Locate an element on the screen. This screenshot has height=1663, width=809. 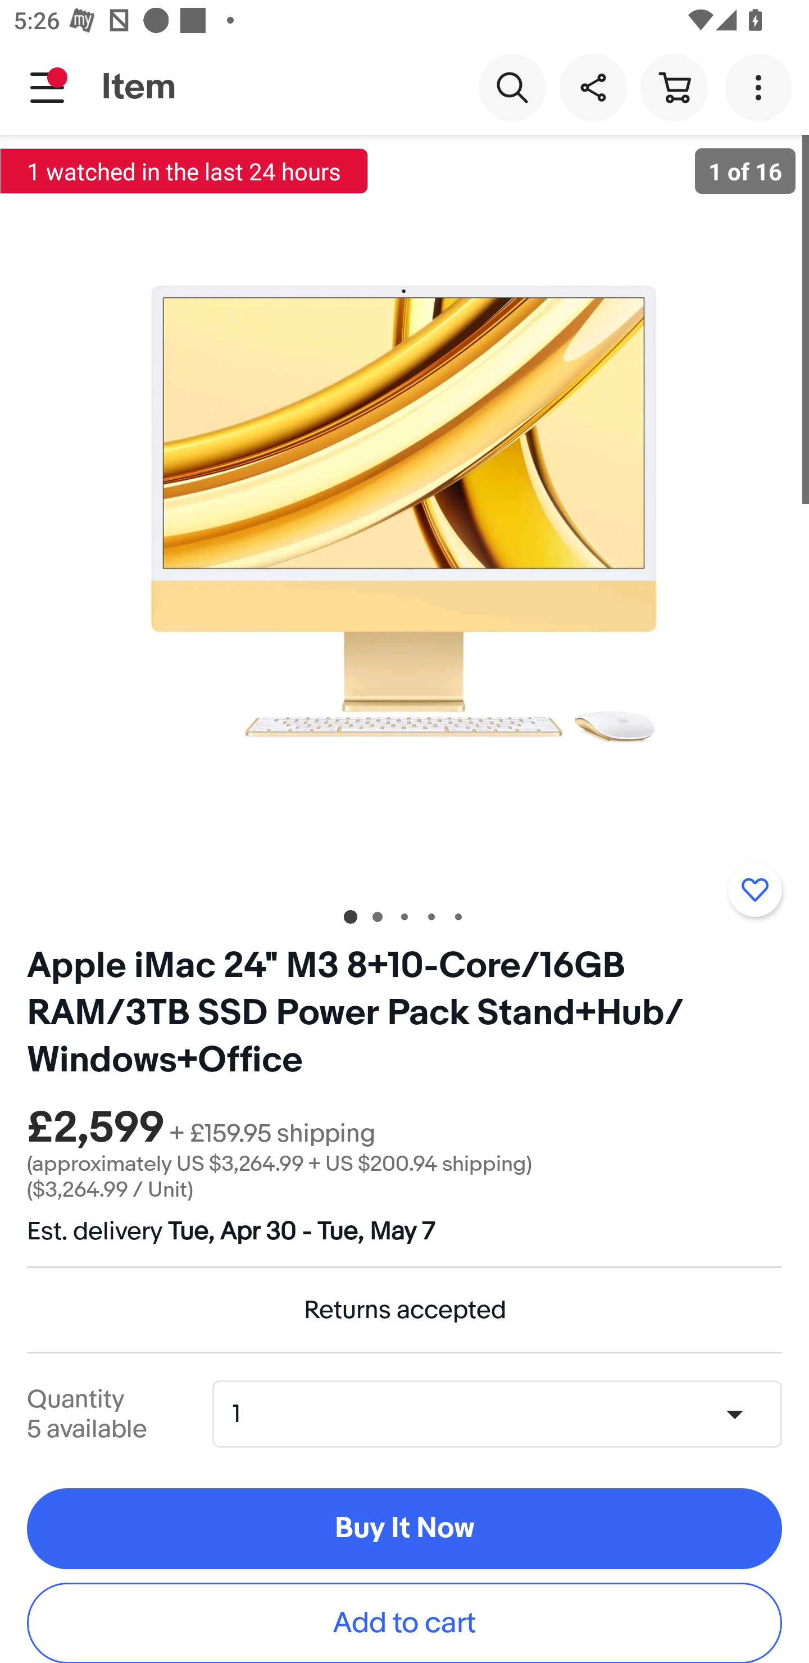
Add to watchlist is located at coordinates (755, 889).